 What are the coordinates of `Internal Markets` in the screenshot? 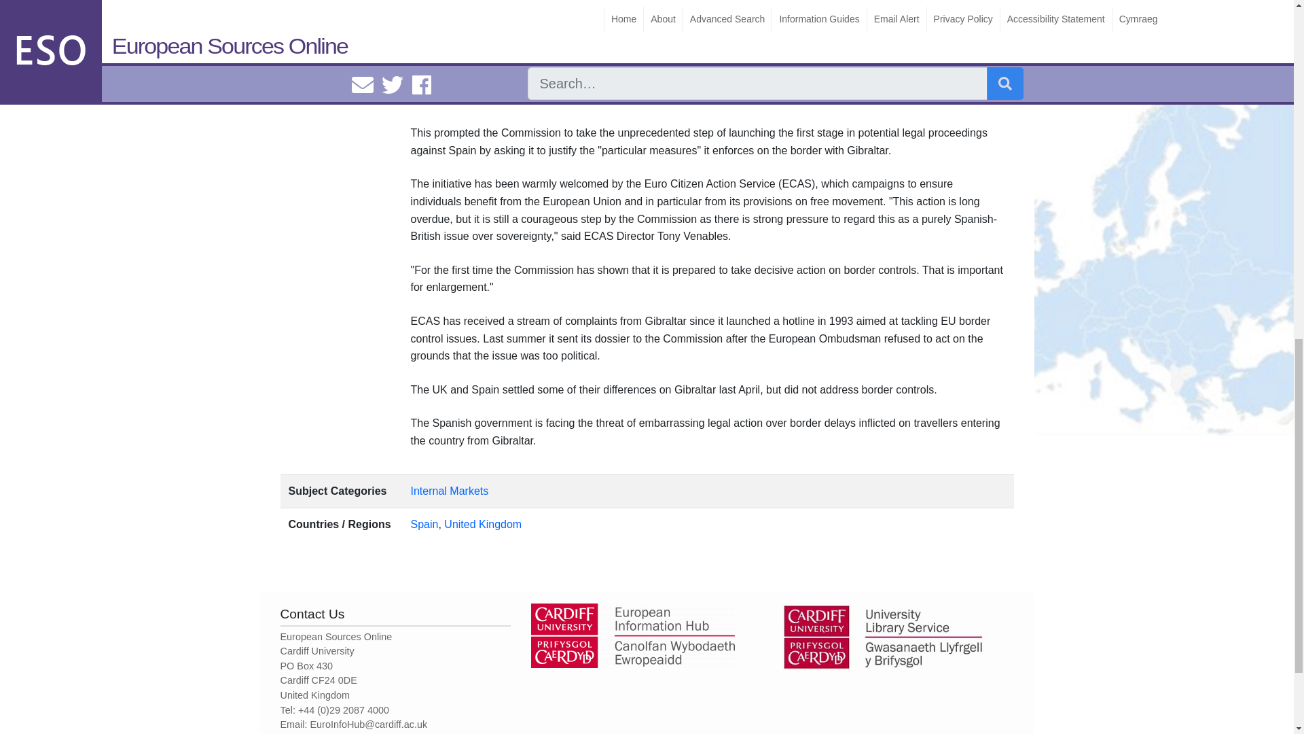 It's located at (450, 491).